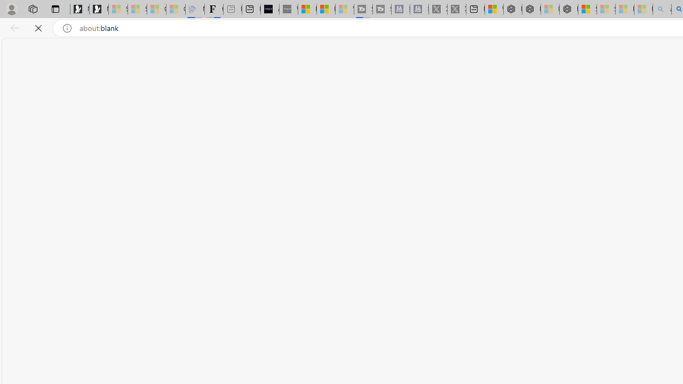  Describe the element at coordinates (288, 10) in the screenshot. I see `What's the best AI voice generator? - voice.ai - Sleeping` at that location.